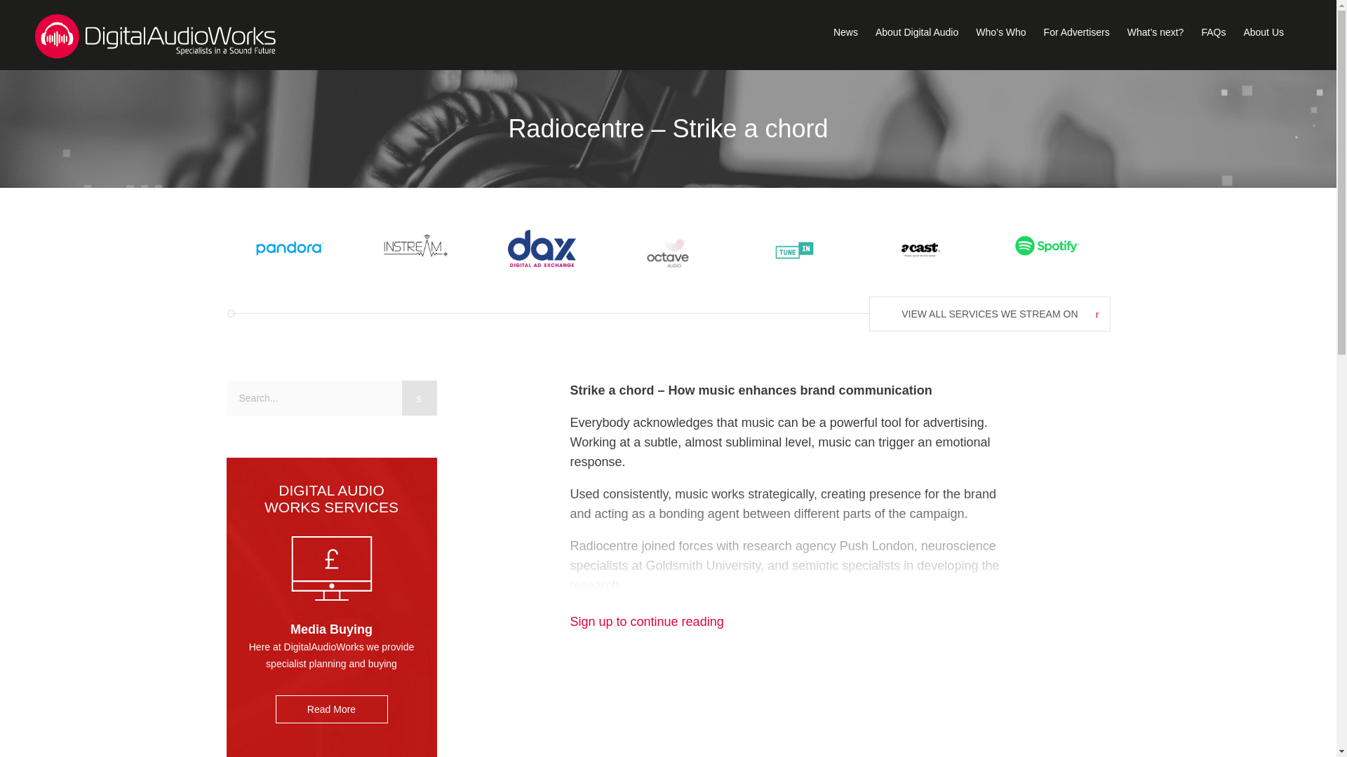  Describe the element at coordinates (846, 32) in the screenshot. I see `News` at that location.